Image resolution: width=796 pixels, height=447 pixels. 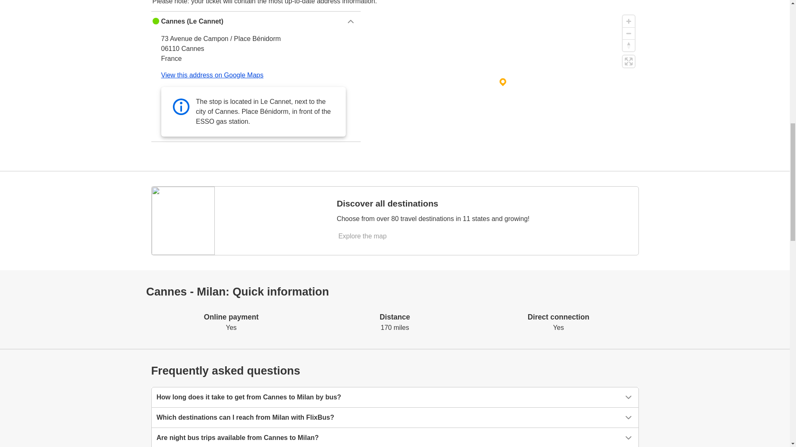 What do you see at coordinates (629, 33) in the screenshot?
I see `Zoom out` at bounding box center [629, 33].